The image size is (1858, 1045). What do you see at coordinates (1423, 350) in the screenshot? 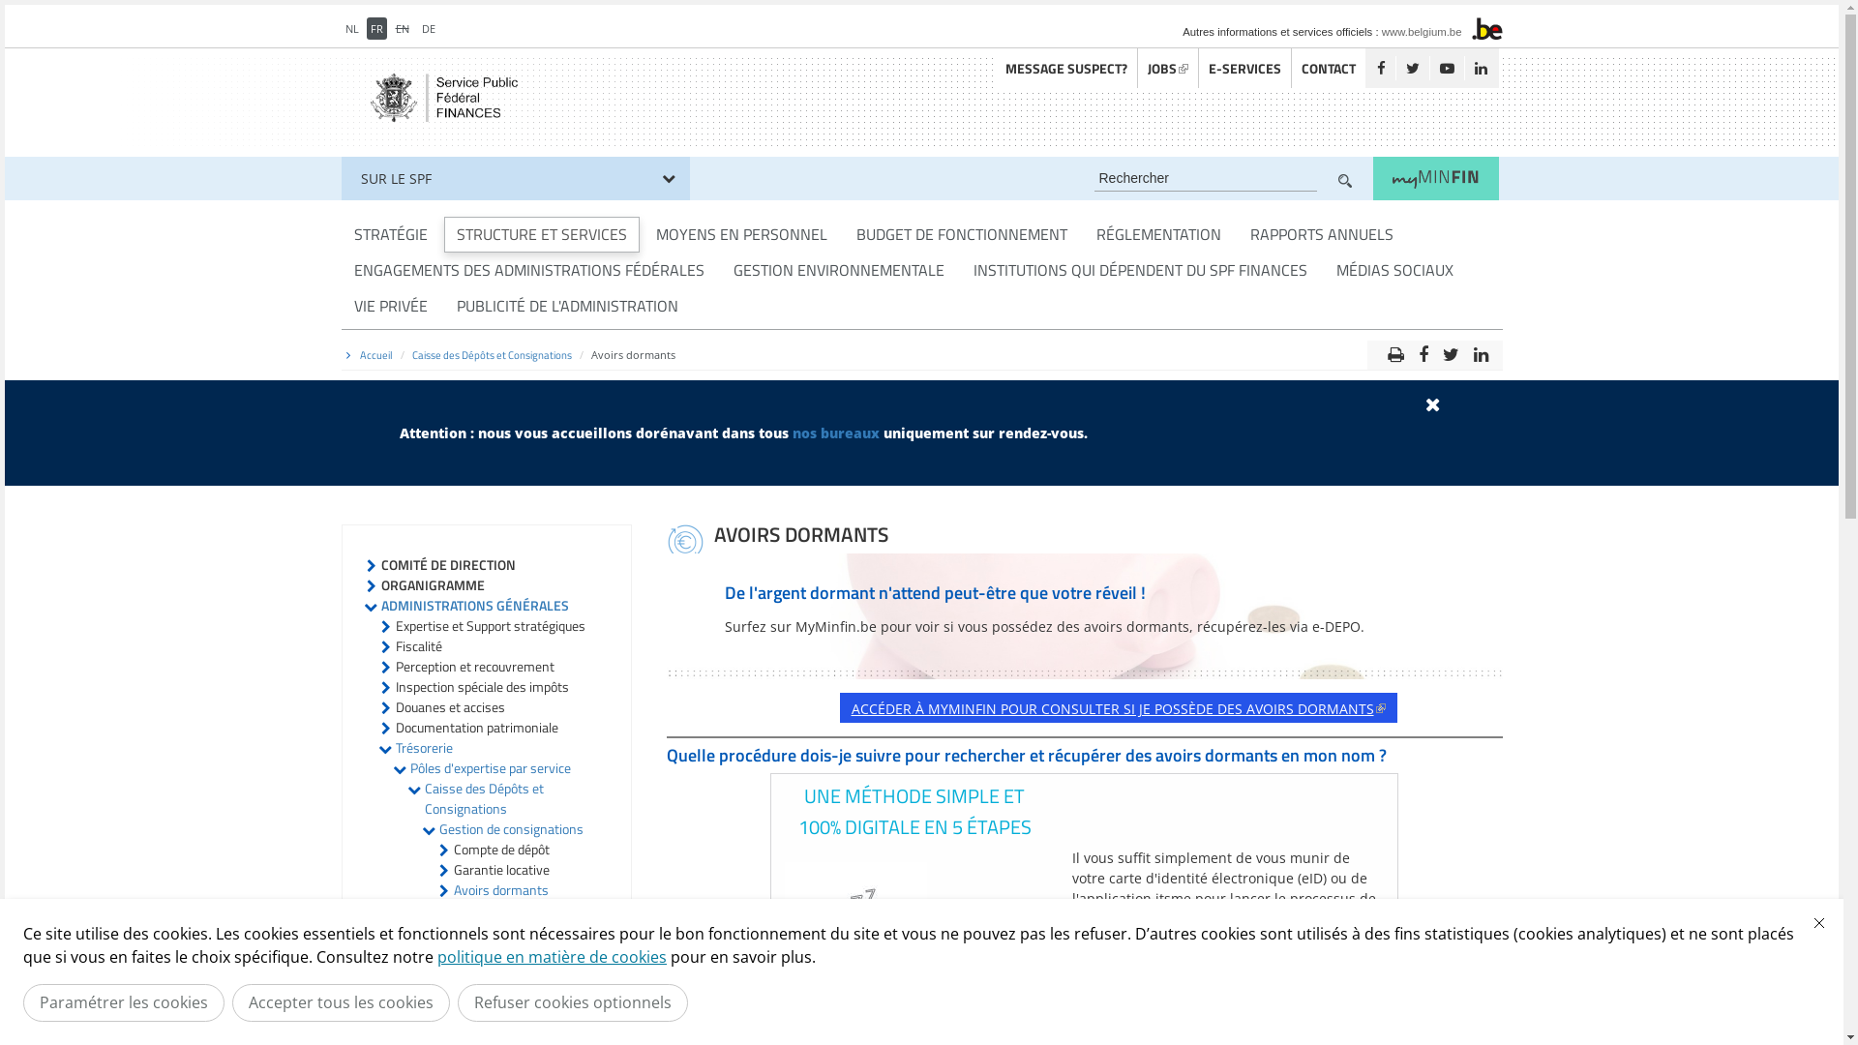
I see `facebook` at bounding box center [1423, 350].